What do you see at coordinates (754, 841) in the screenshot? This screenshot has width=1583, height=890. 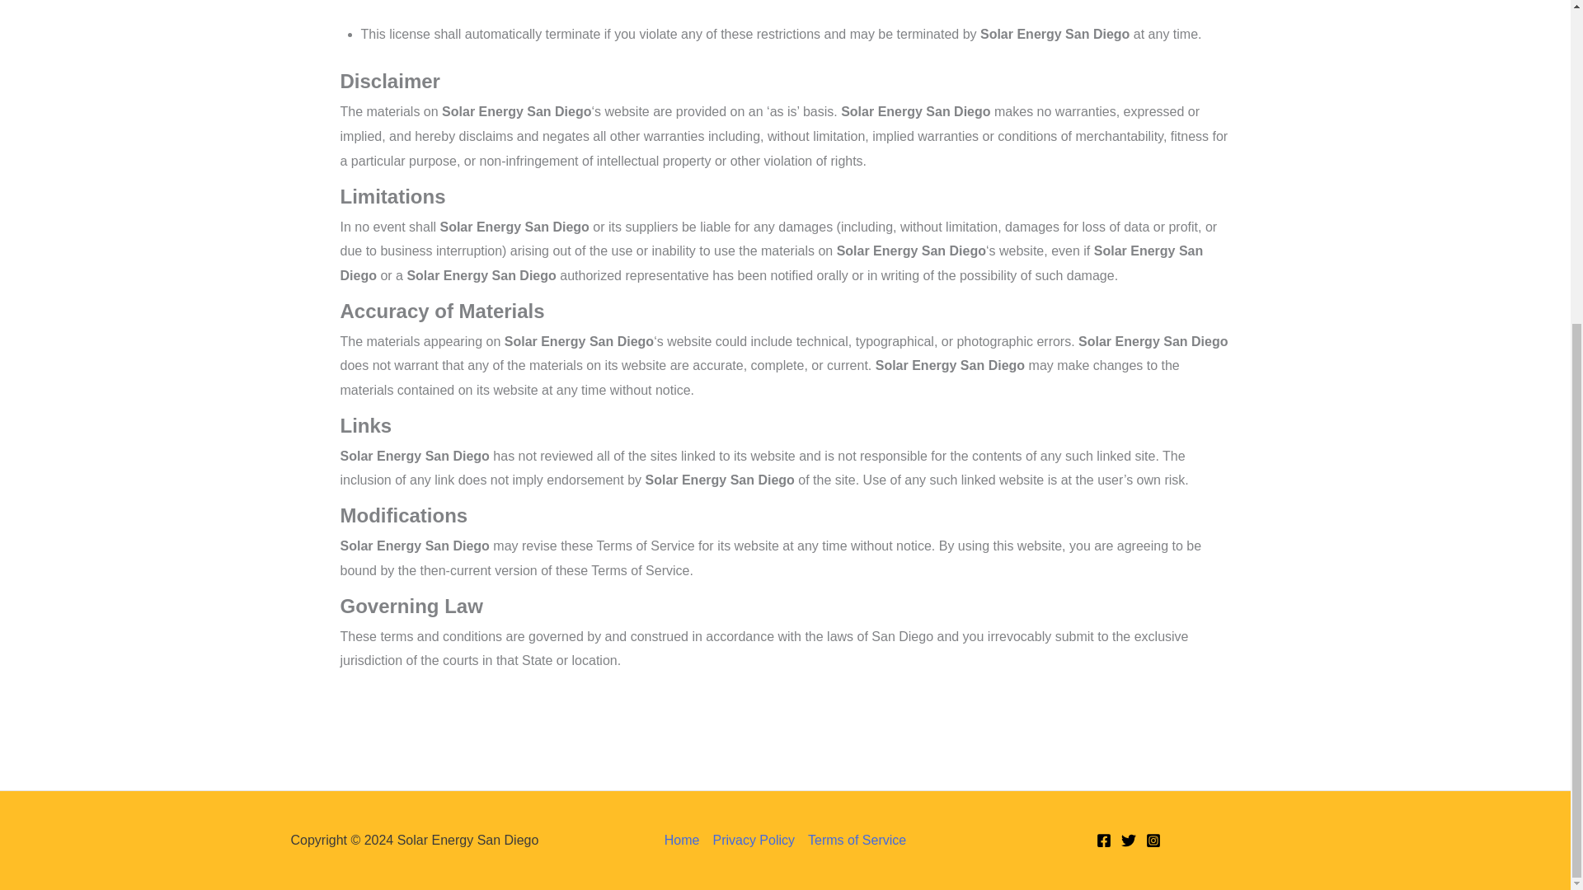 I see `Privacy Policy` at bounding box center [754, 841].